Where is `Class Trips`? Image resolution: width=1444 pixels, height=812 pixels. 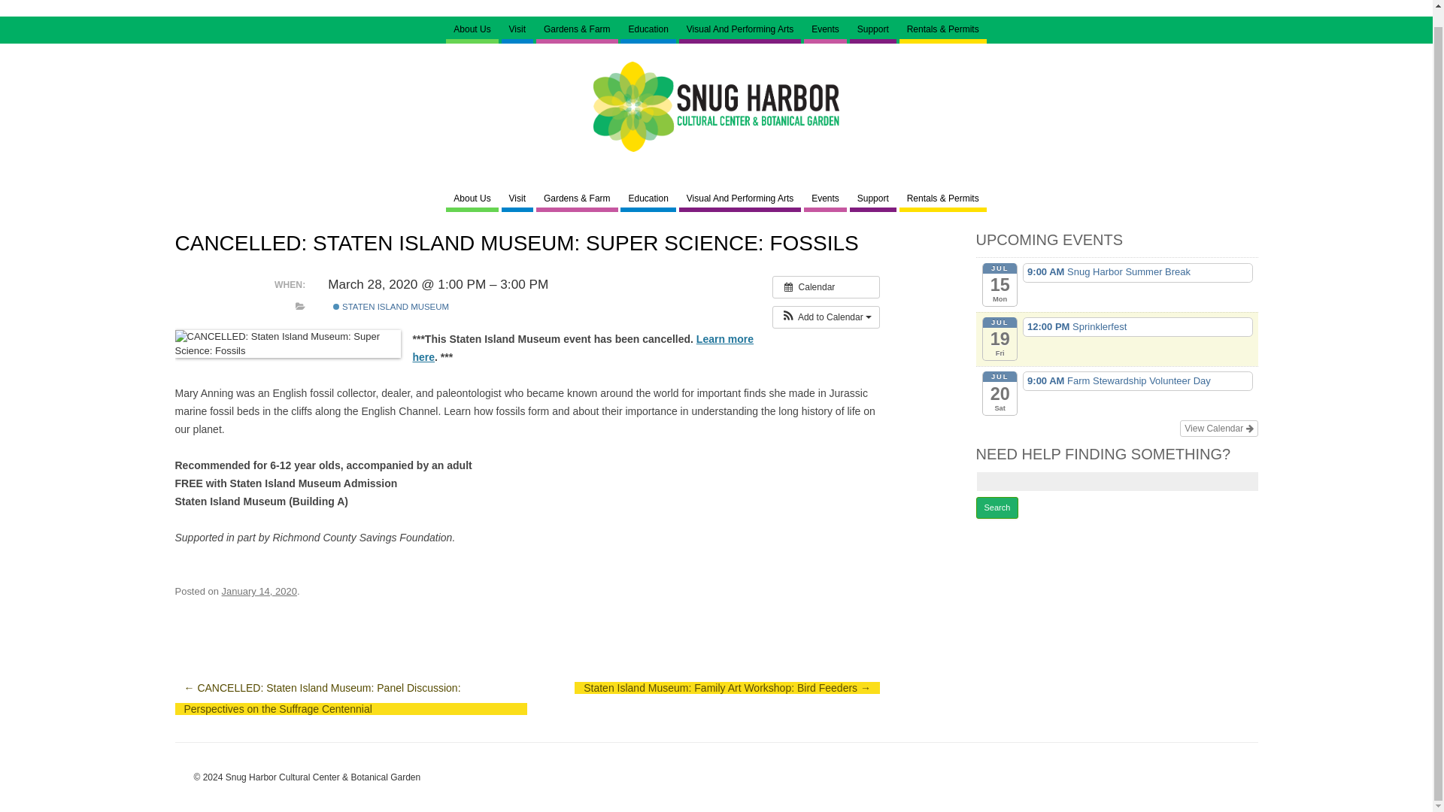
Class Trips is located at coordinates (707, 57).